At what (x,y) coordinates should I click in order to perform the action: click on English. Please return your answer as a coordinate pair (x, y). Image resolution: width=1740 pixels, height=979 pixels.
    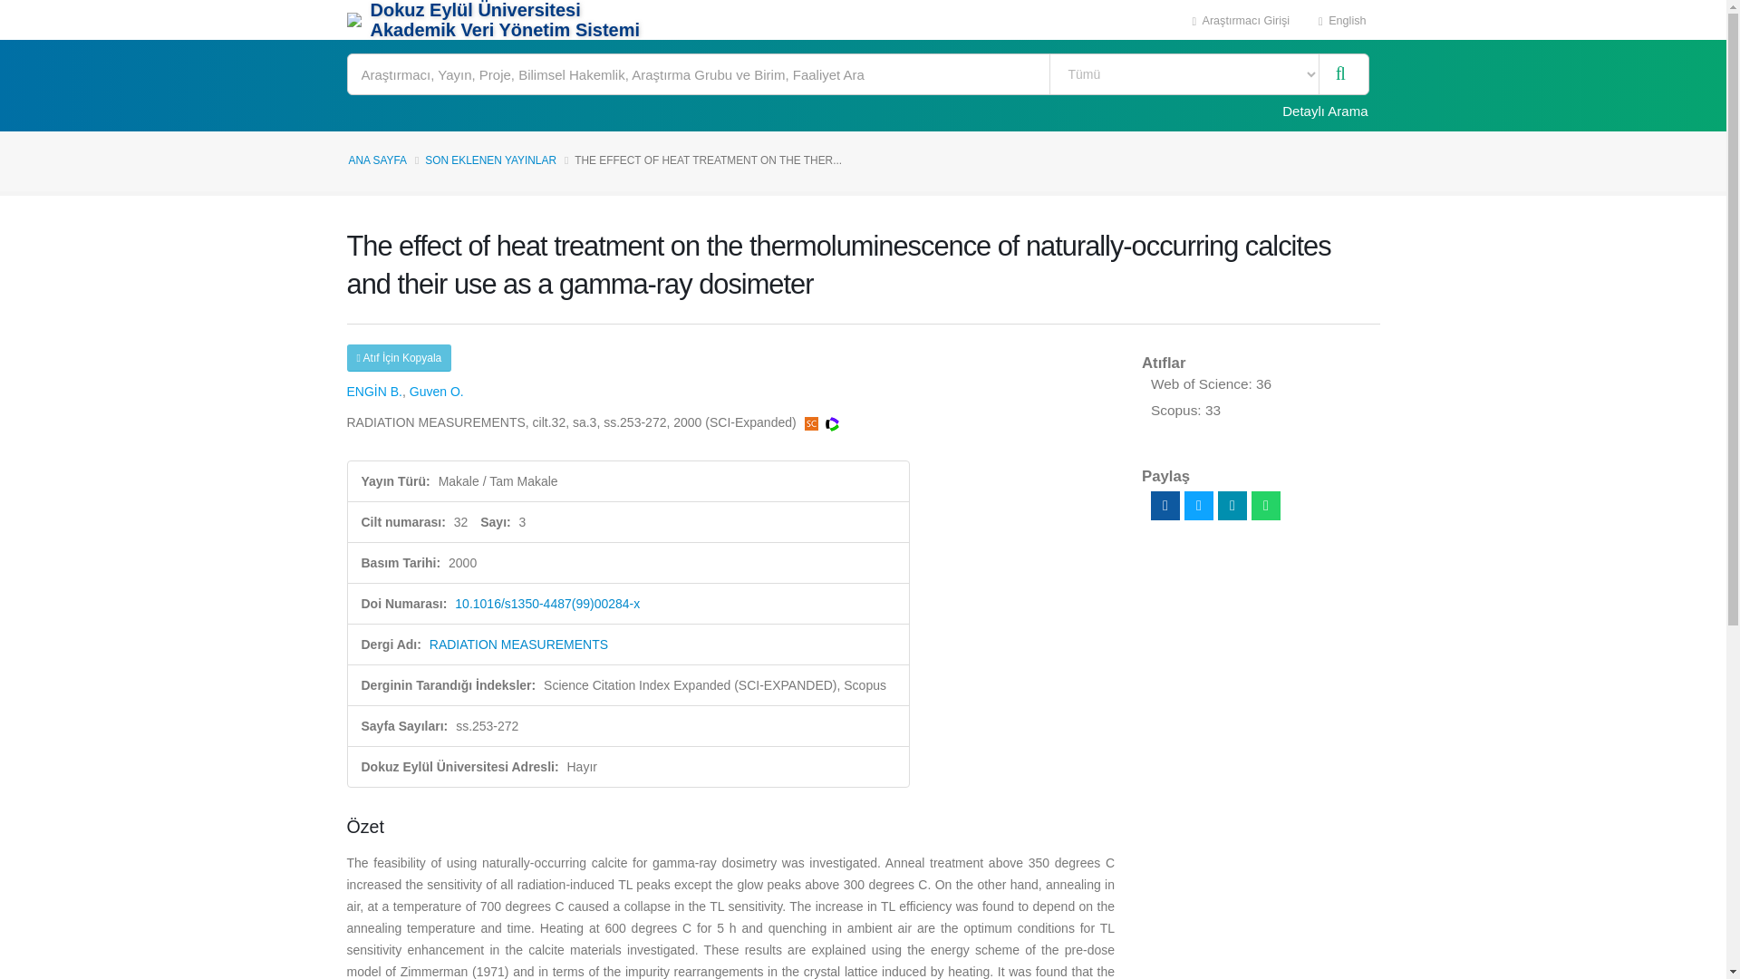
    Looking at the image, I should click on (1342, 20).